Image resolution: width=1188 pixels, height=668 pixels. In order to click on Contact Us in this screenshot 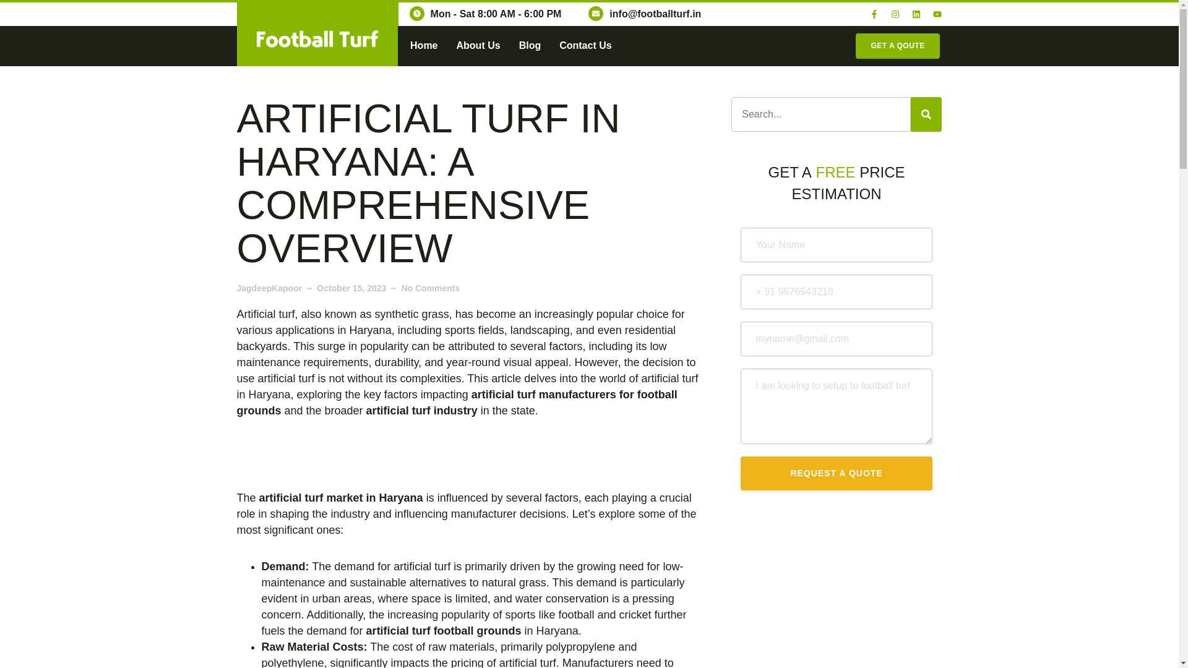, I will do `click(585, 46)`.